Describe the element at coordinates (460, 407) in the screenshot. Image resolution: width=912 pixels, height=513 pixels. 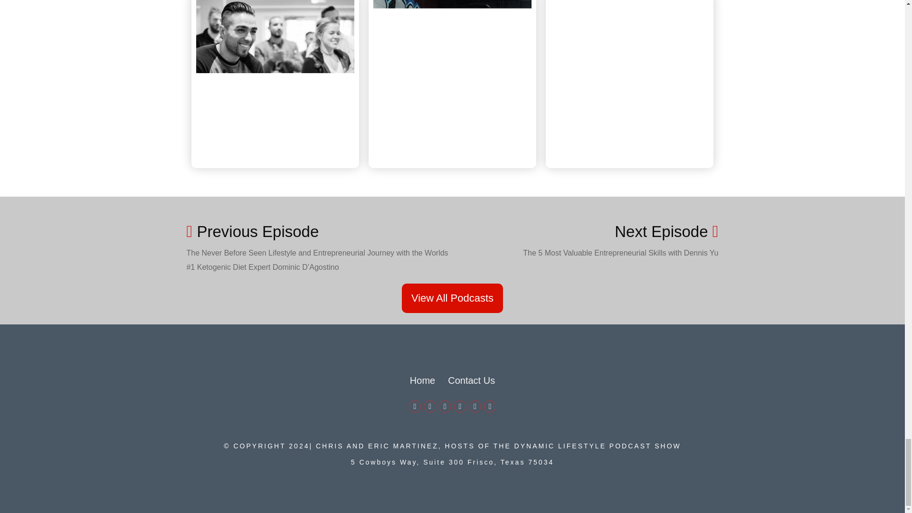
I see `Youtube` at that location.